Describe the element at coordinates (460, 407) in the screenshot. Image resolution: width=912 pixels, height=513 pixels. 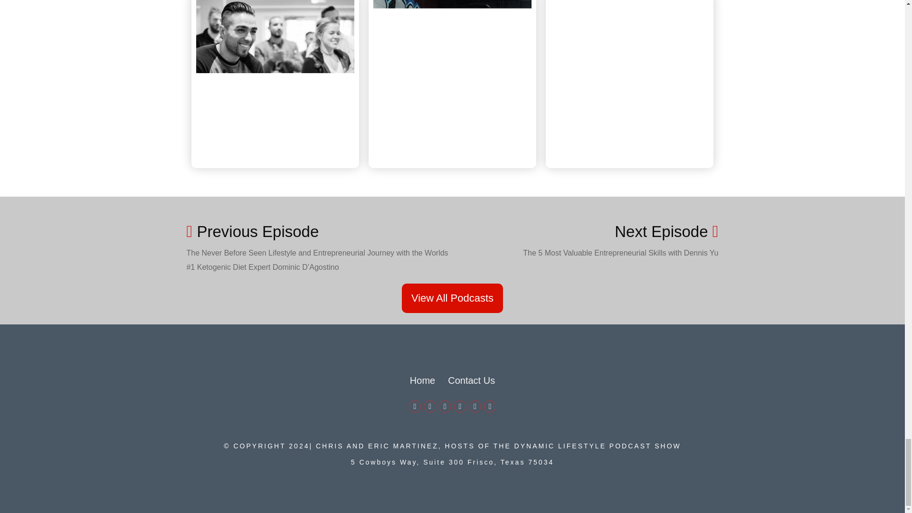
I see `Youtube` at that location.